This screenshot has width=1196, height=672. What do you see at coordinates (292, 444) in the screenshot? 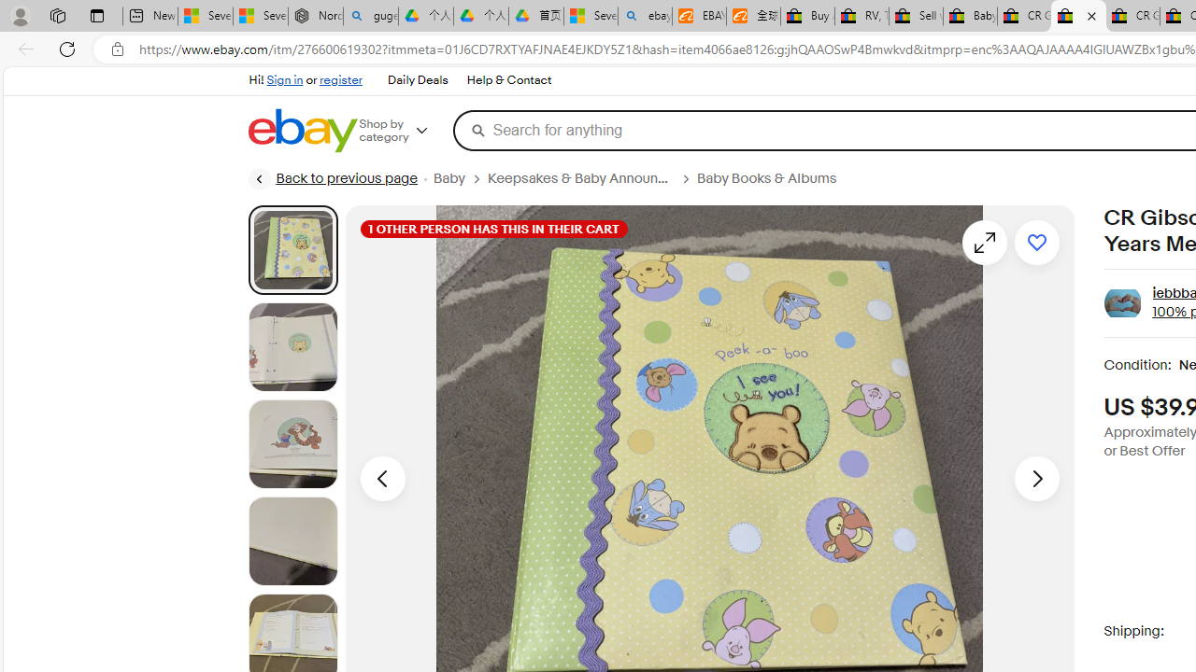
I see `Picture 3 of 22` at bounding box center [292, 444].